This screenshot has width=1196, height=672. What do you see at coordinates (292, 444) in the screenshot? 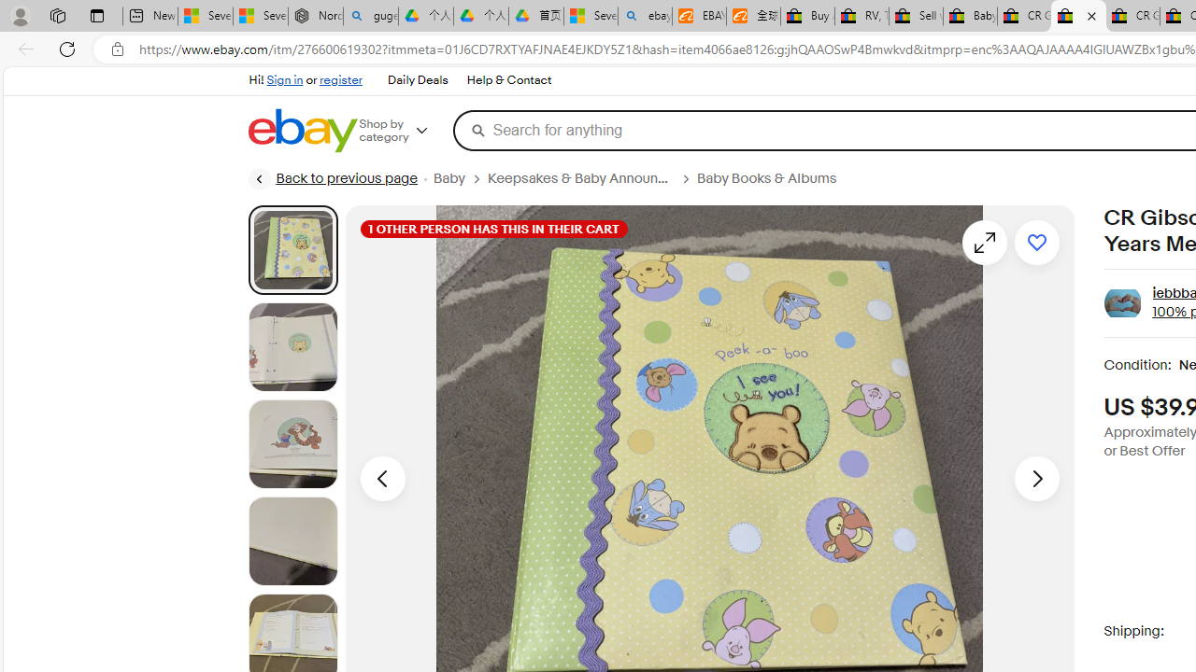
I see `Picture 3 of 22` at bounding box center [292, 444].